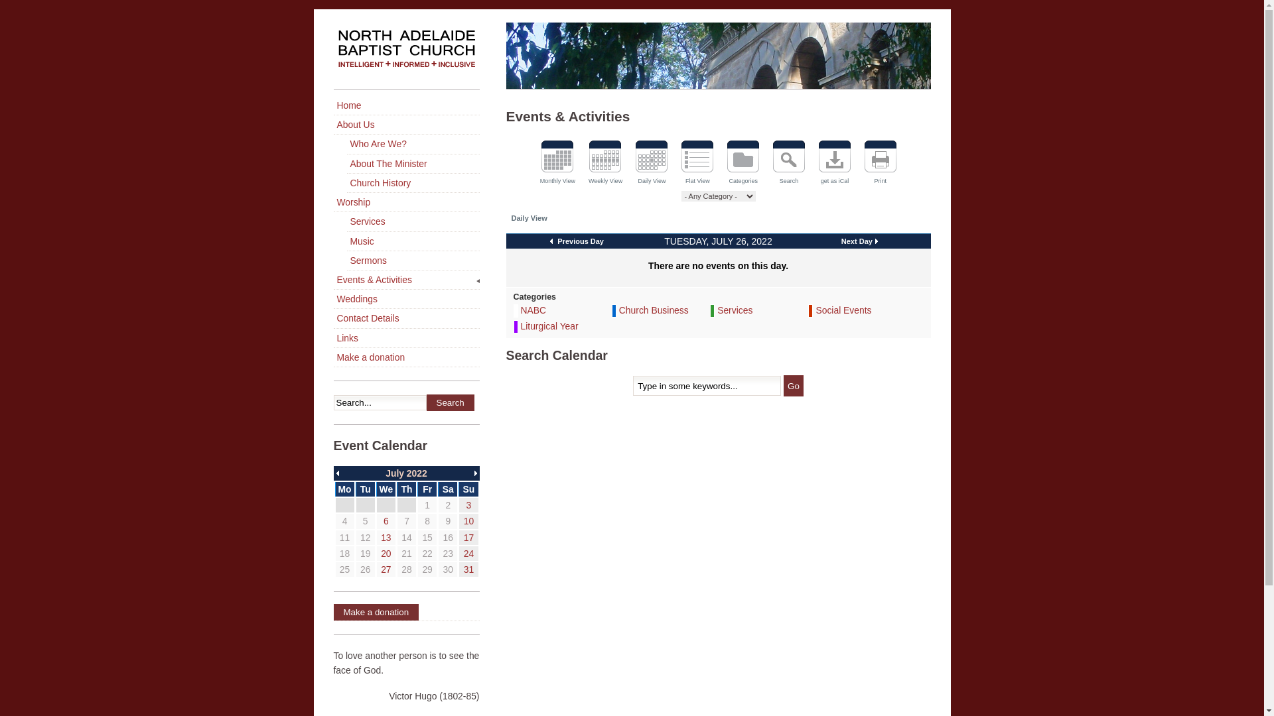 Image resolution: width=1274 pixels, height=716 pixels. Describe the element at coordinates (406, 203) in the screenshot. I see `Worship` at that location.